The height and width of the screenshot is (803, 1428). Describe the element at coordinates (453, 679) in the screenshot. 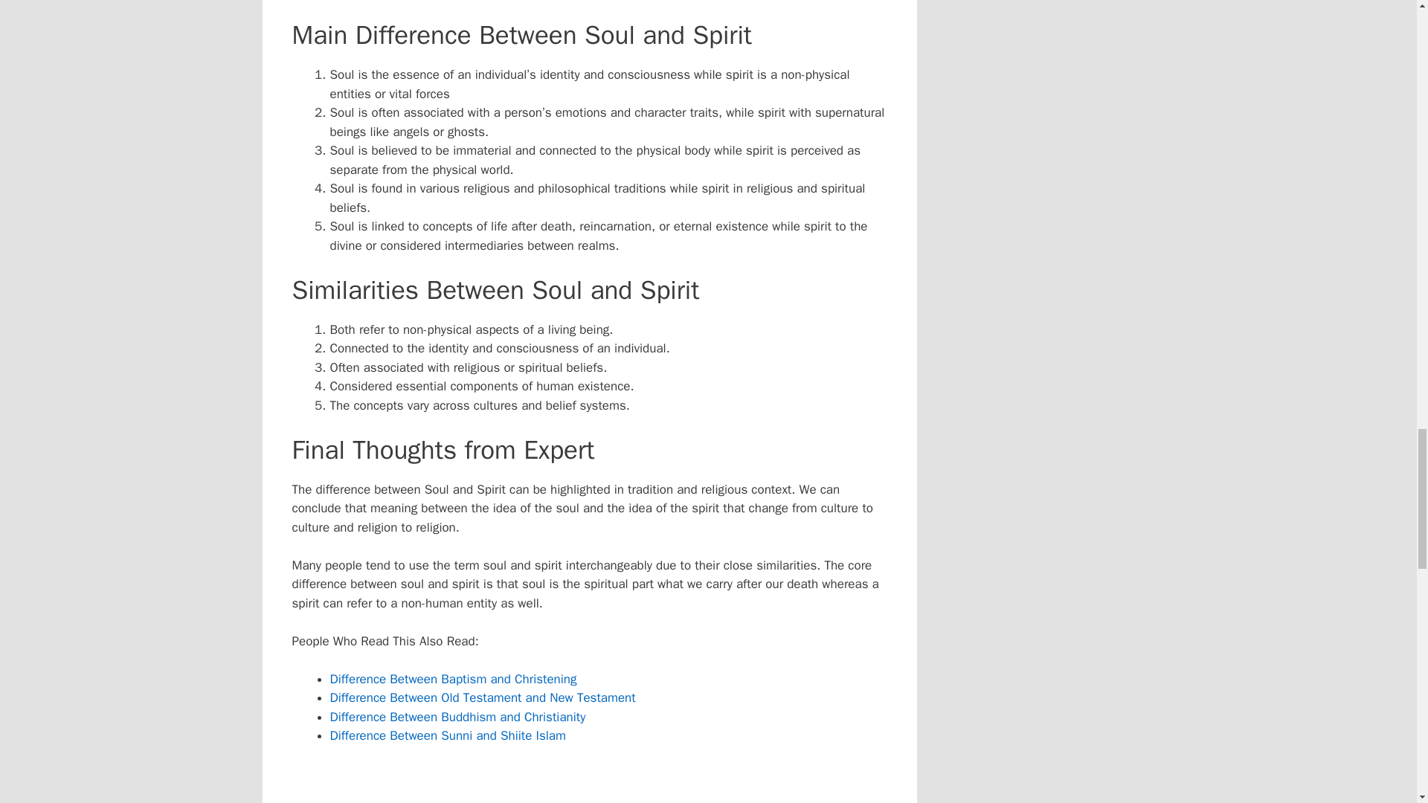

I see `Difference Between Baptism and Christening` at that location.